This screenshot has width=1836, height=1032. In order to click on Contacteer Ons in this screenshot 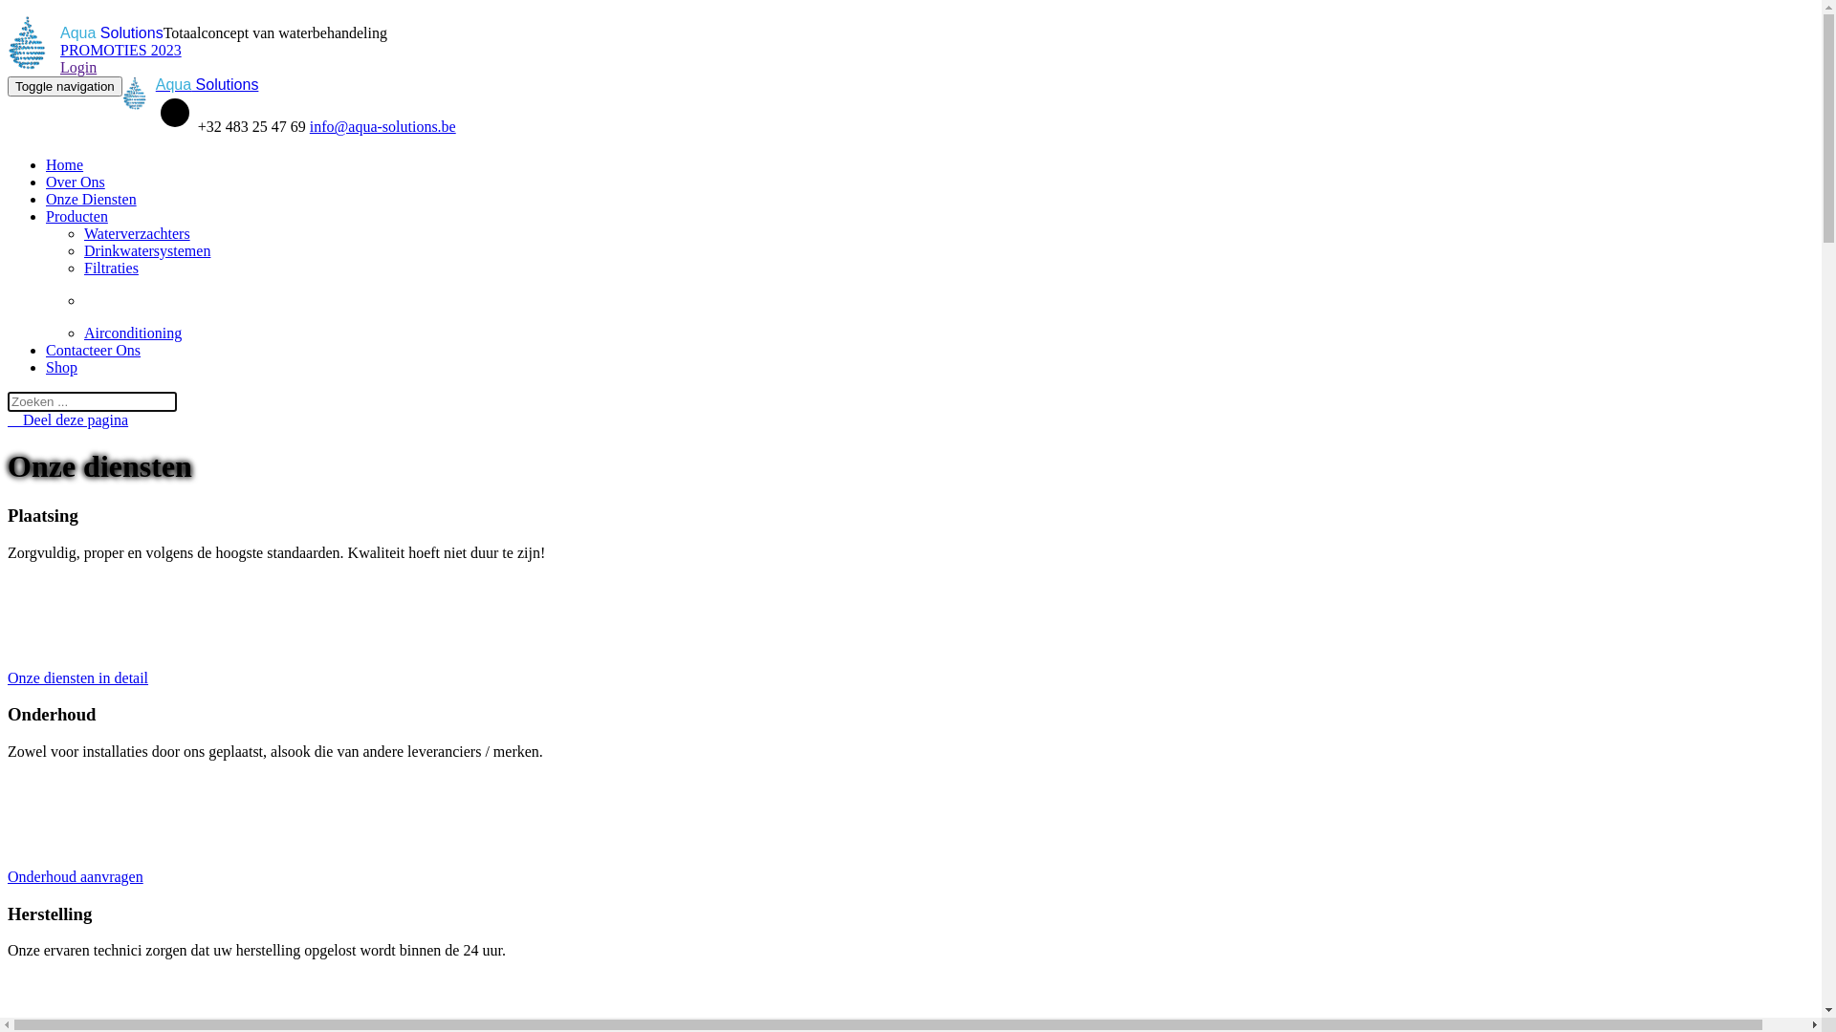, I will do `click(94, 350)`.